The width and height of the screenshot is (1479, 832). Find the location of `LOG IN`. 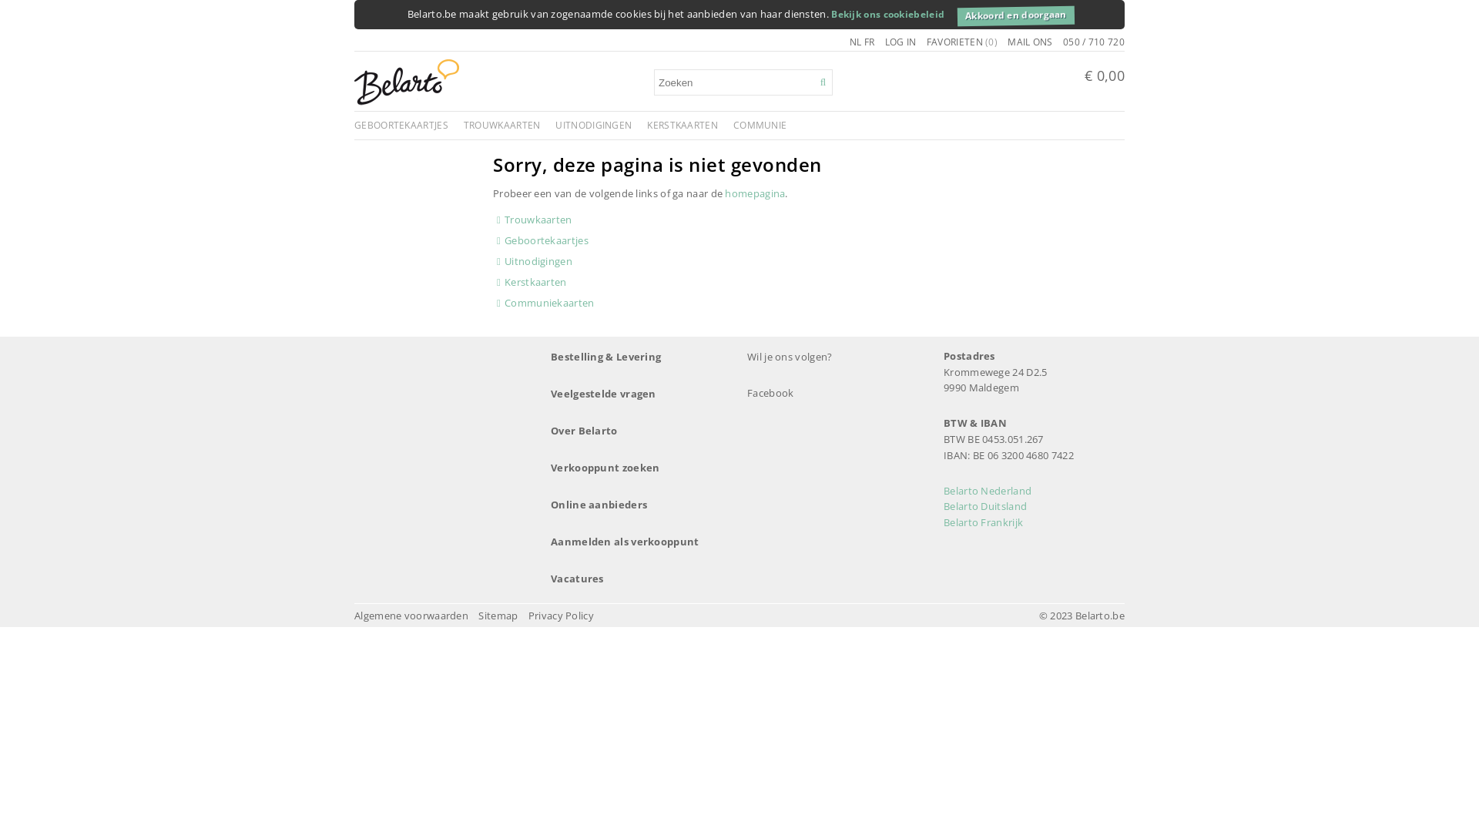

LOG IN is located at coordinates (901, 42).